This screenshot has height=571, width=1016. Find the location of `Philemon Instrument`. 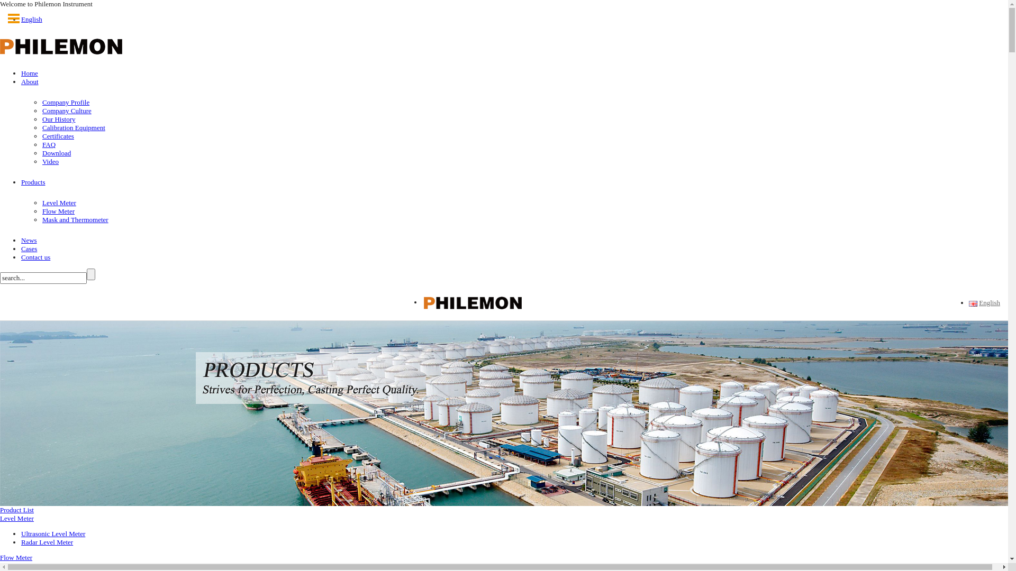

Philemon Instrument is located at coordinates (61, 45).